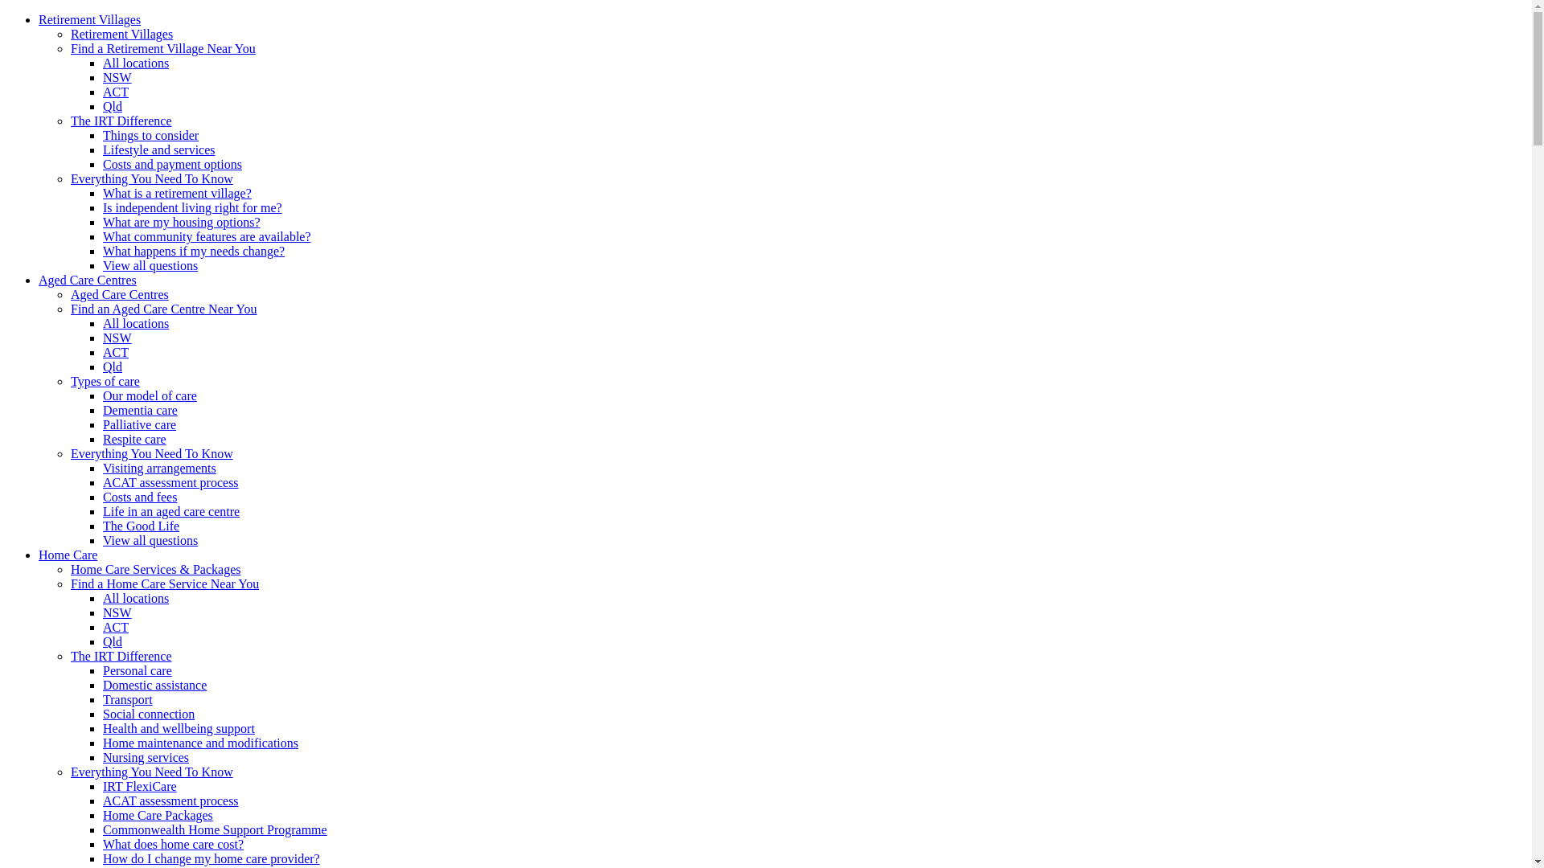 This screenshot has height=868, width=1544. What do you see at coordinates (171, 511) in the screenshot?
I see `Life in an aged care centre` at bounding box center [171, 511].